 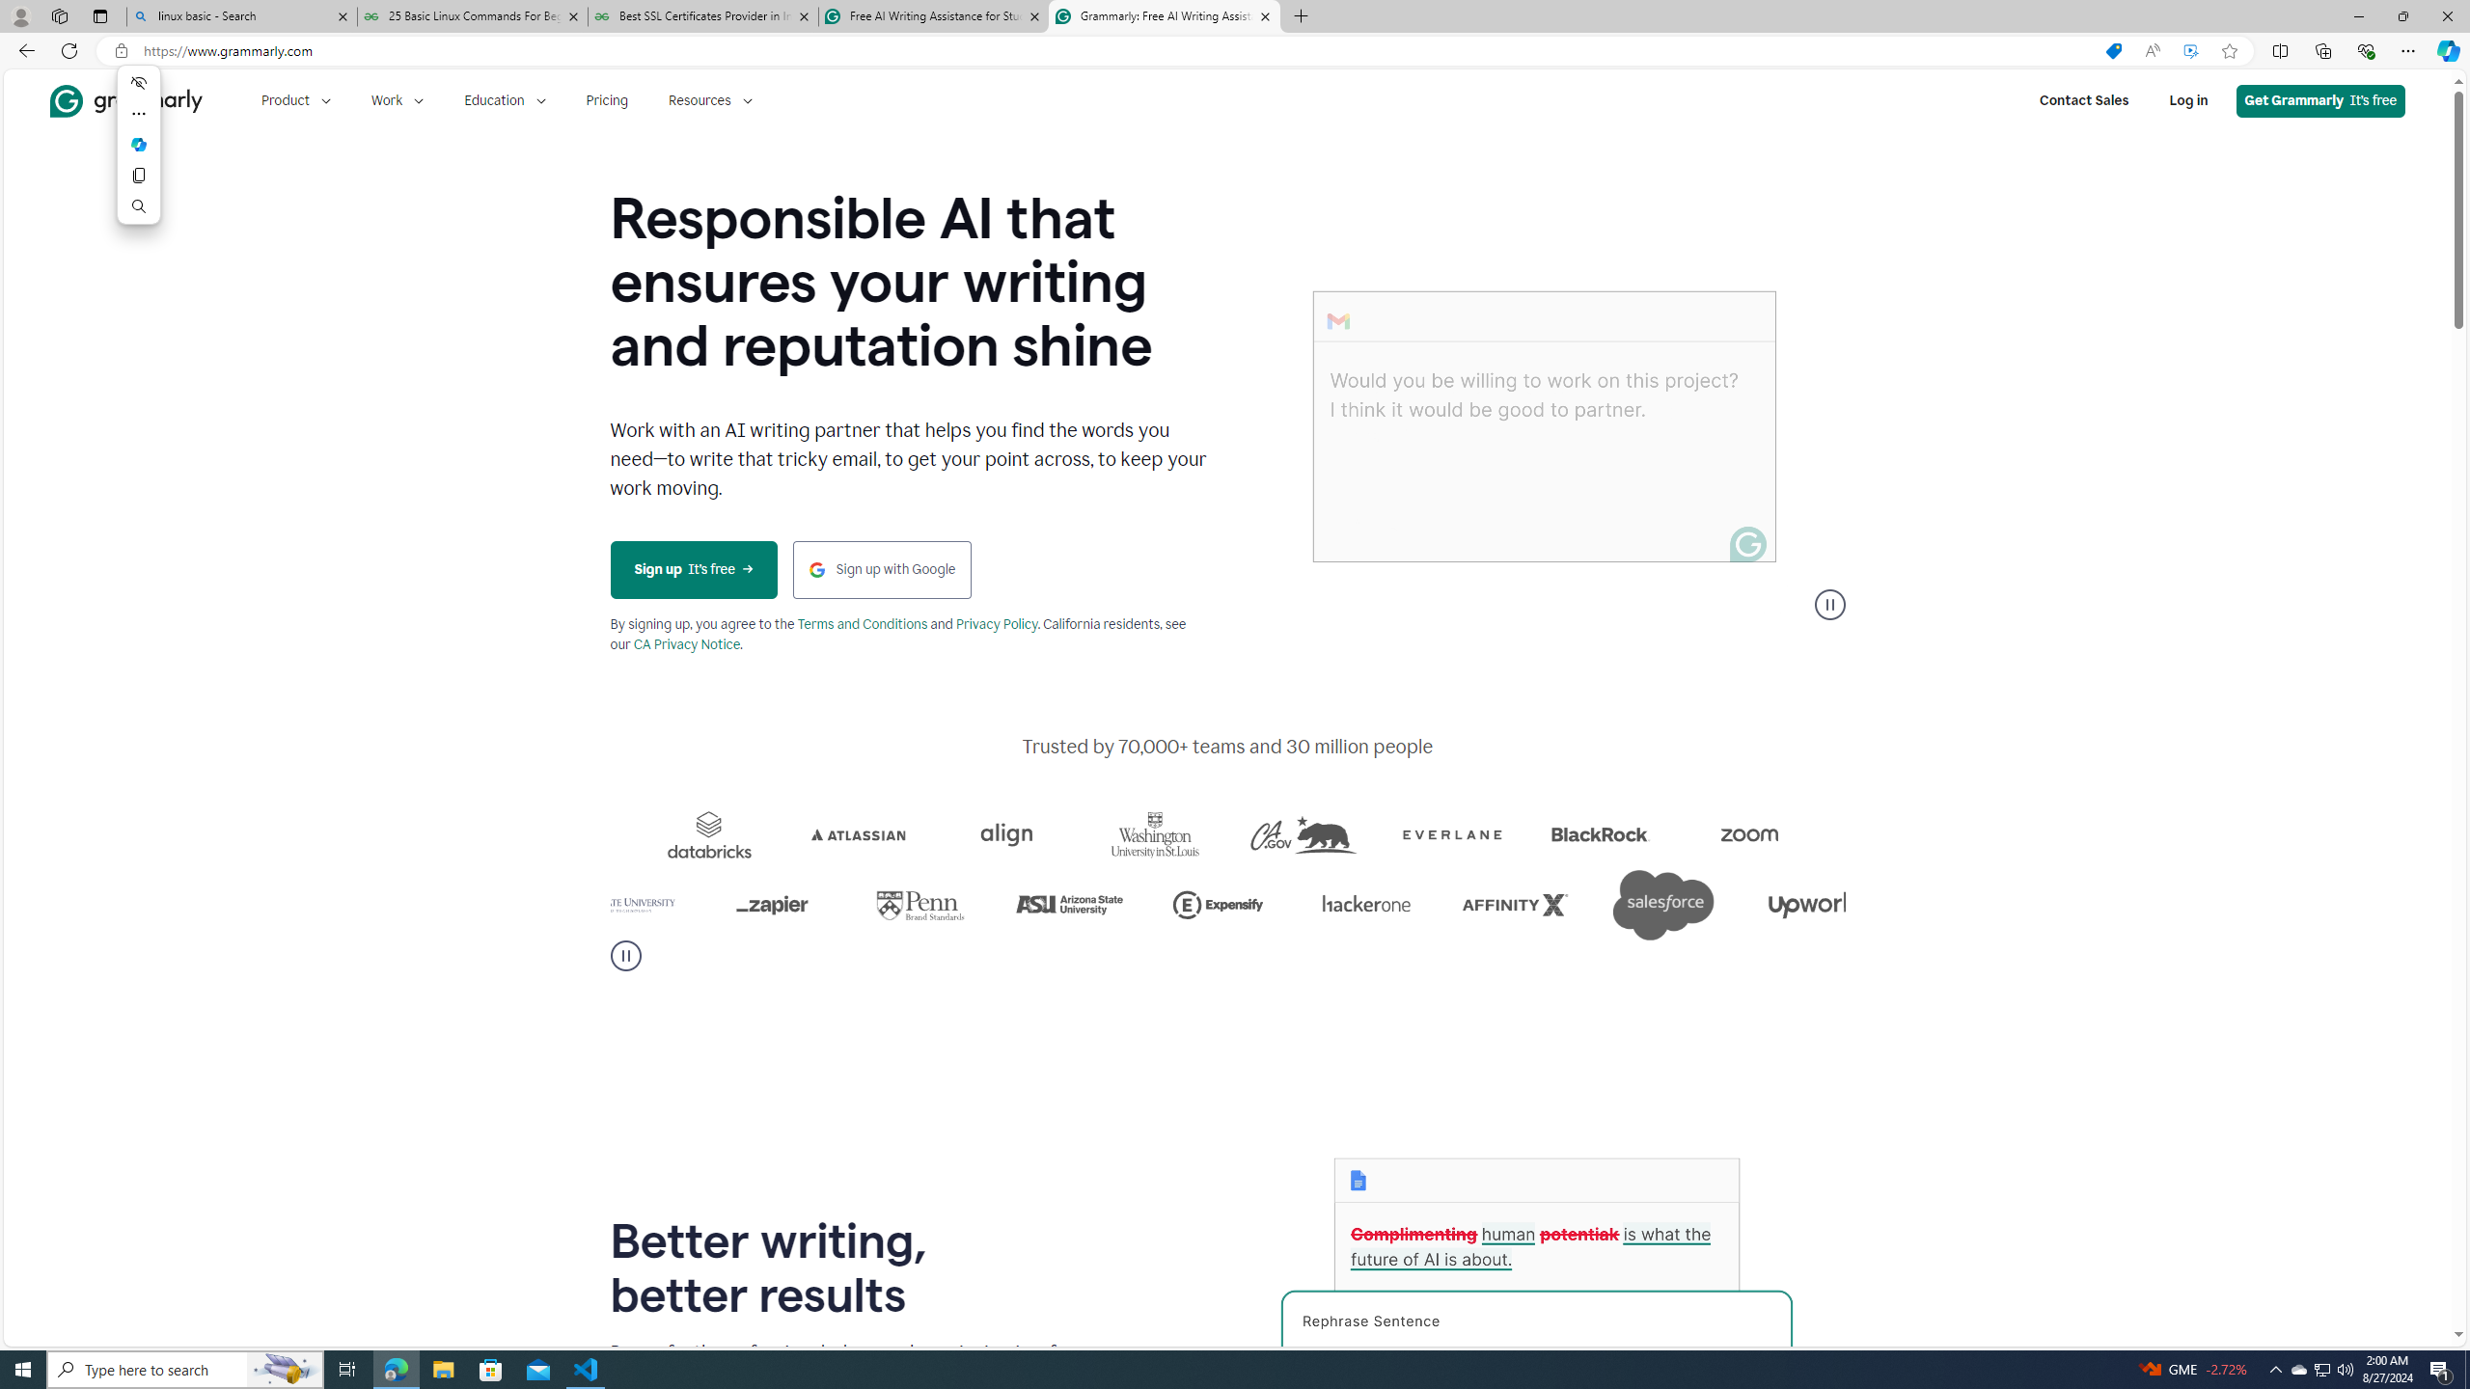 What do you see at coordinates (690, 905) in the screenshot?
I see `Upwork` at bounding box center [690, 905].